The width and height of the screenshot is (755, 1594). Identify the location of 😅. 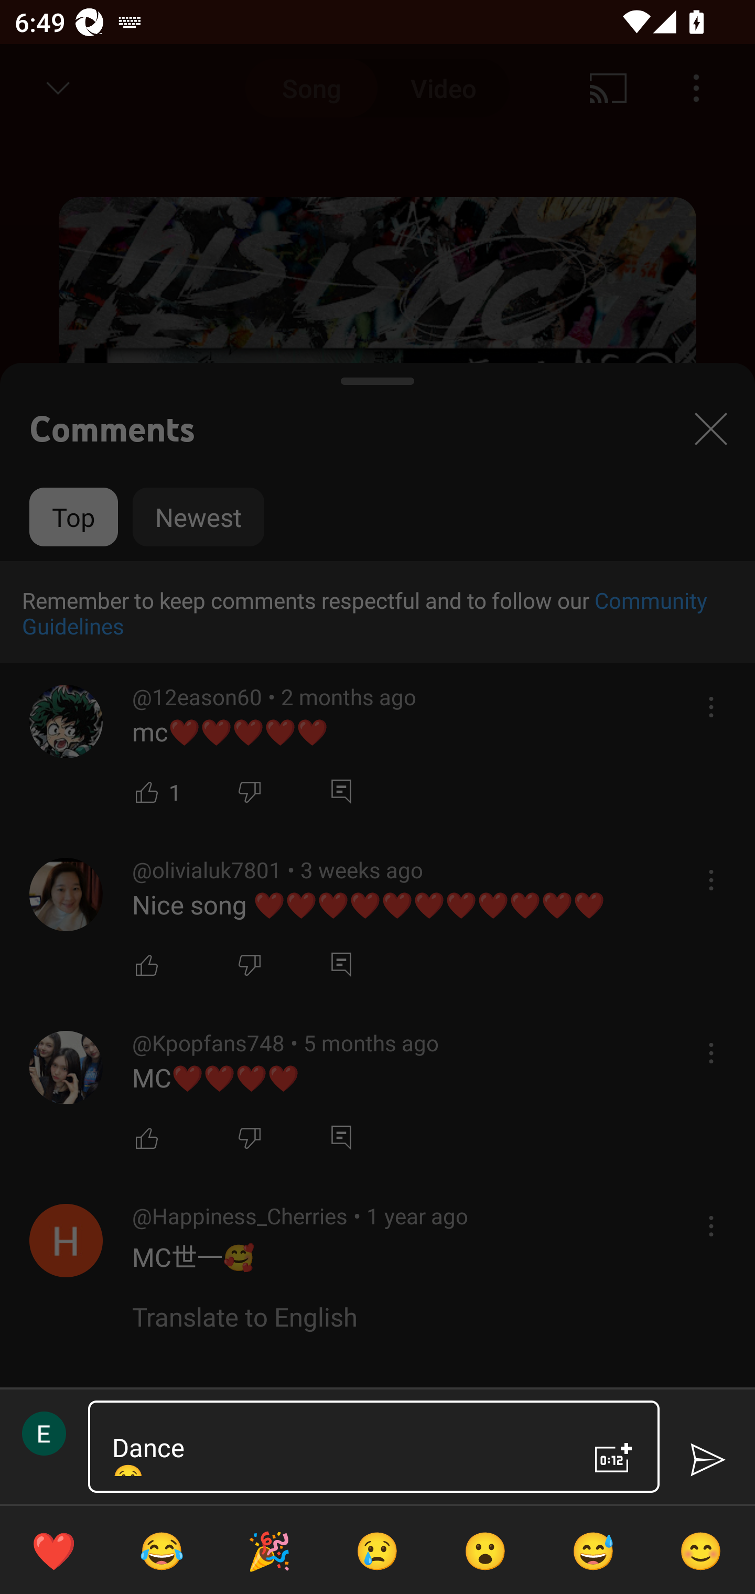
(594, 1550).